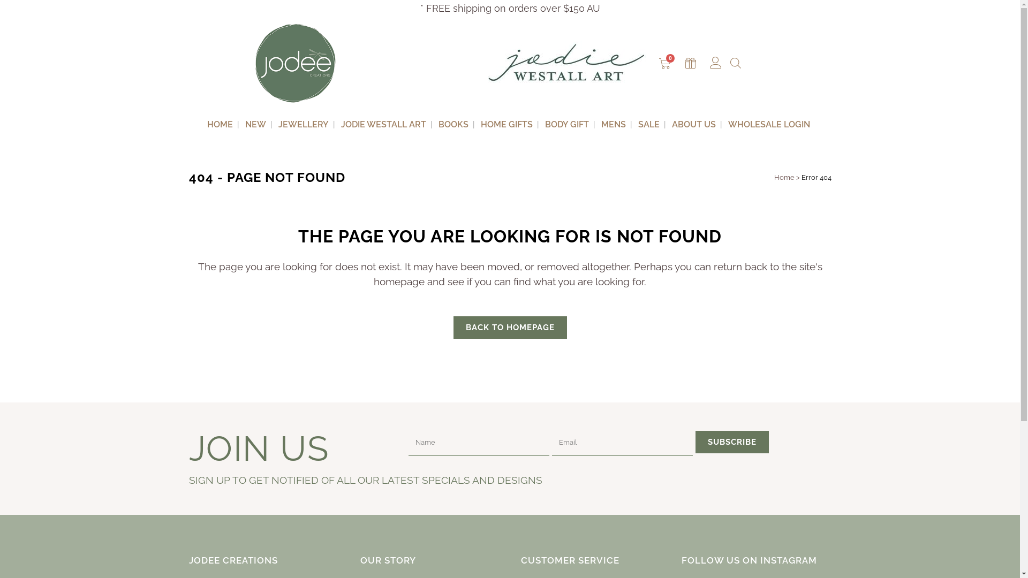 The image size is (1028, 578). Describe the element at coordinates (220, 125) in the screenshot. I see `HOME` at that location.